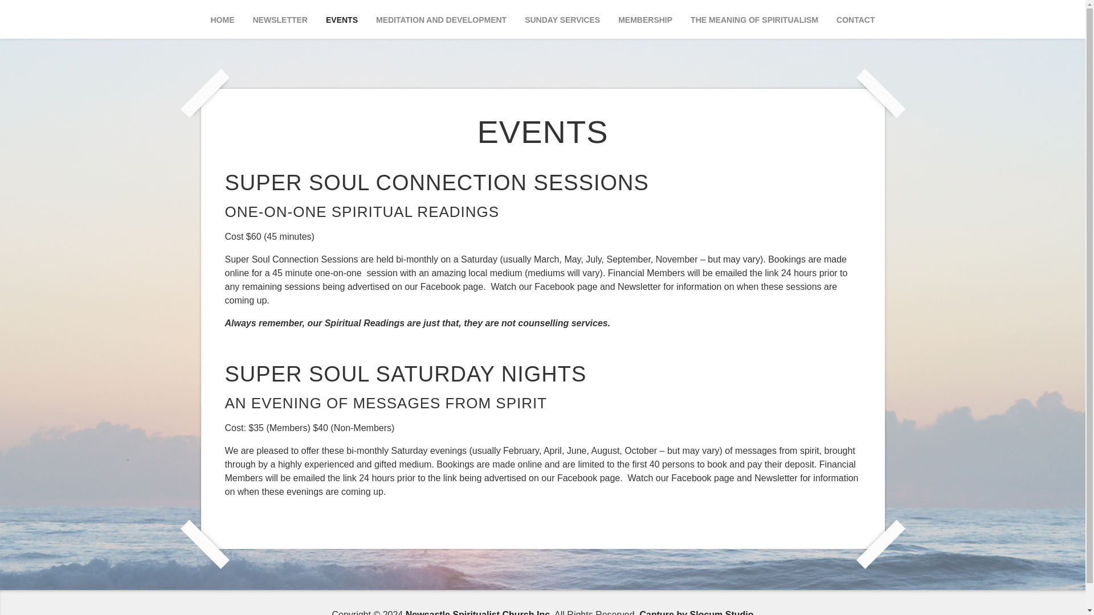  Describe the element at coordinates (562, 23) in the screenshot. I see `SUNDAY SERVICES` at that location.